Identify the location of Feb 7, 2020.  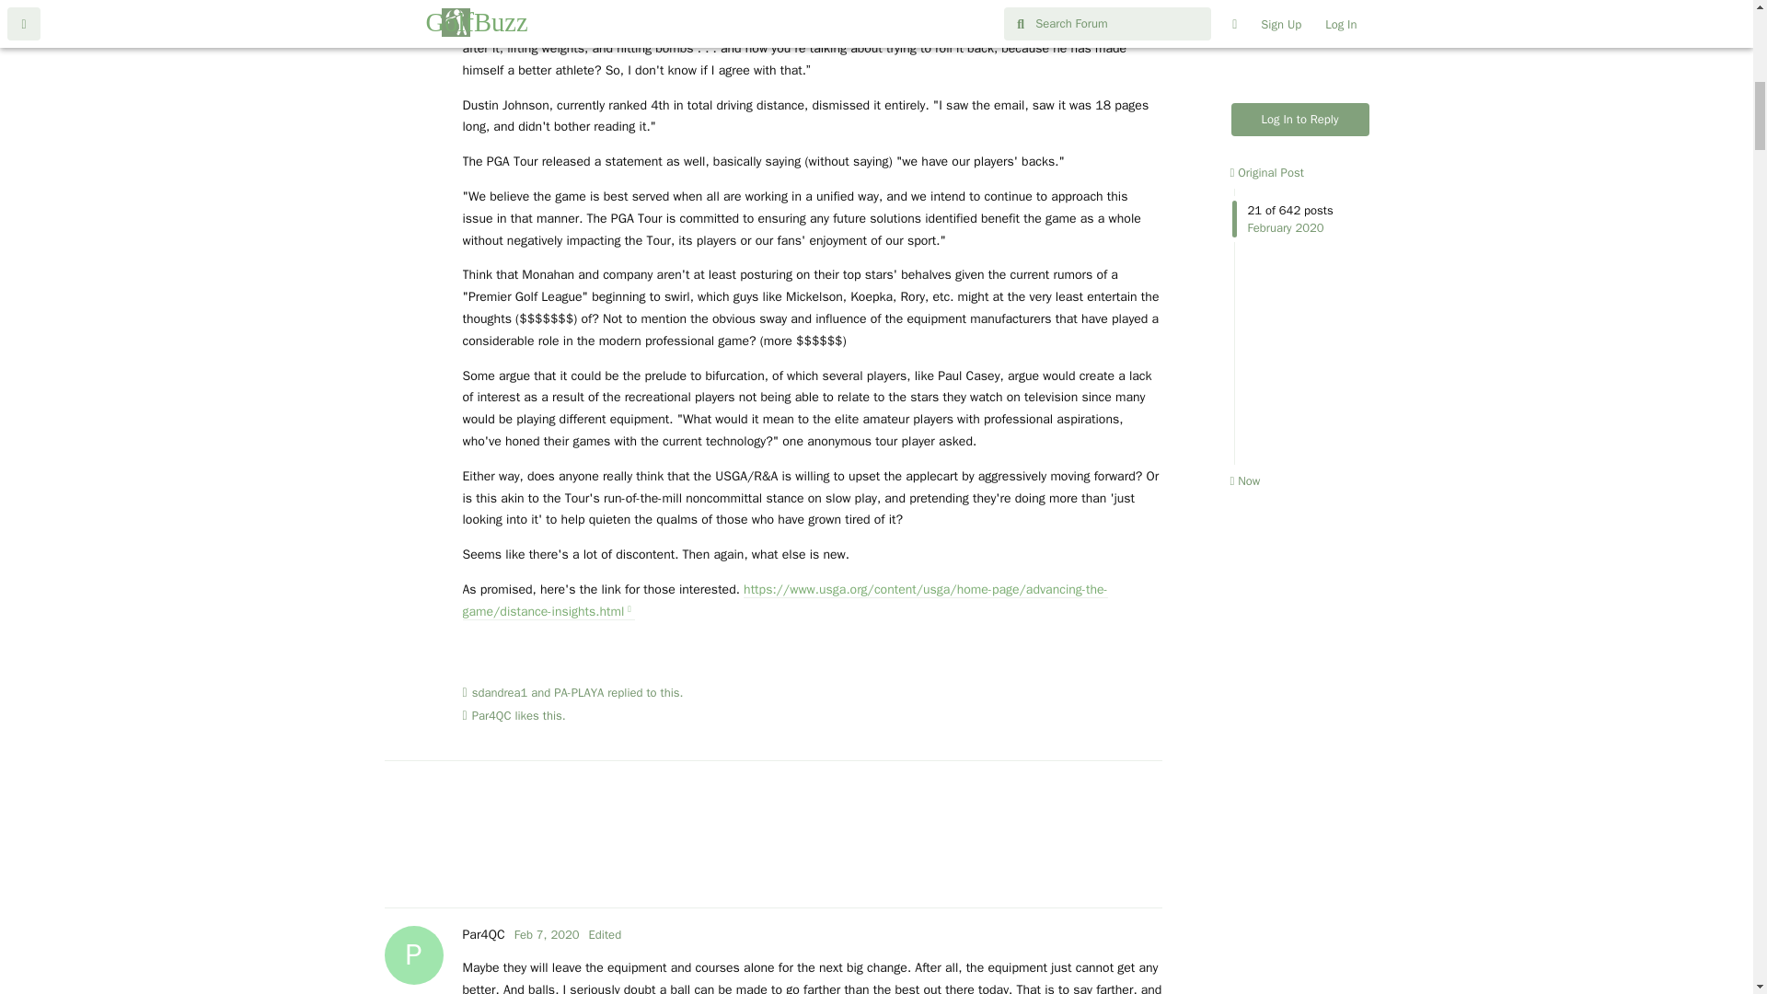
(482, 933).